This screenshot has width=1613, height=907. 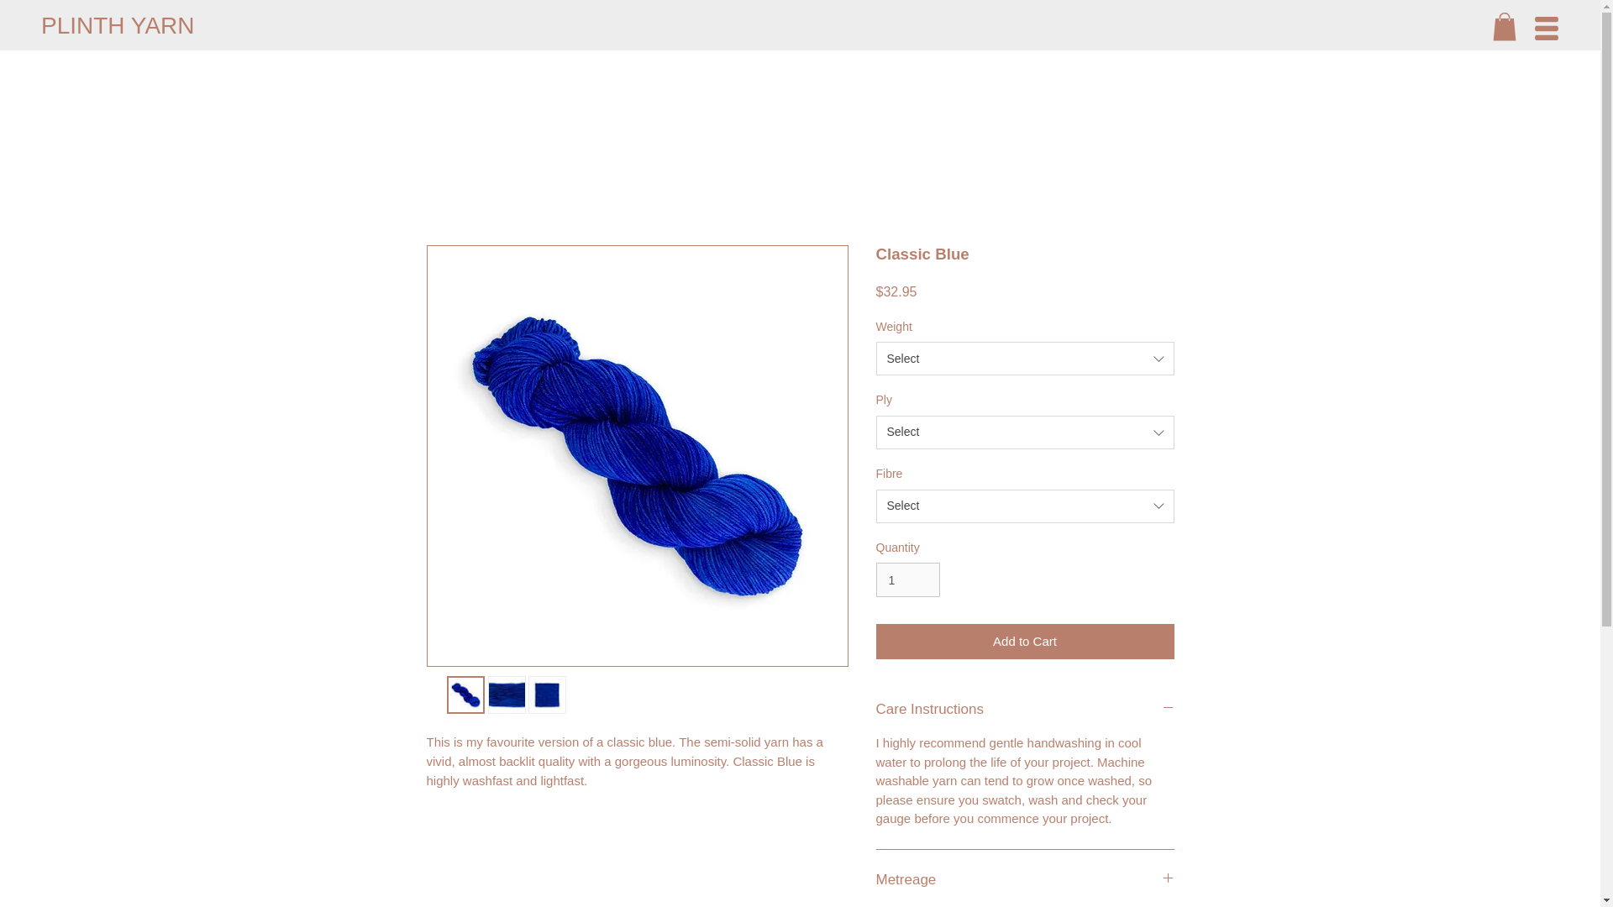 What do you see at coordinates (907, 579) in the screenshot?
I see `1` at bounding box center [907, 579].